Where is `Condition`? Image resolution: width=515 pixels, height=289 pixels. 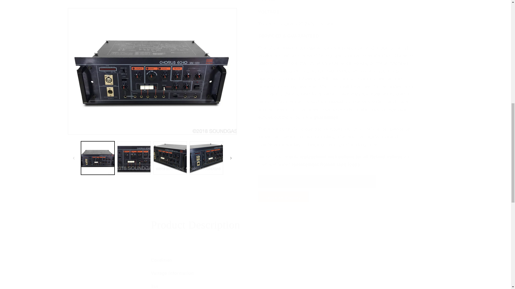 Condition is located at coordinates (255, 261).